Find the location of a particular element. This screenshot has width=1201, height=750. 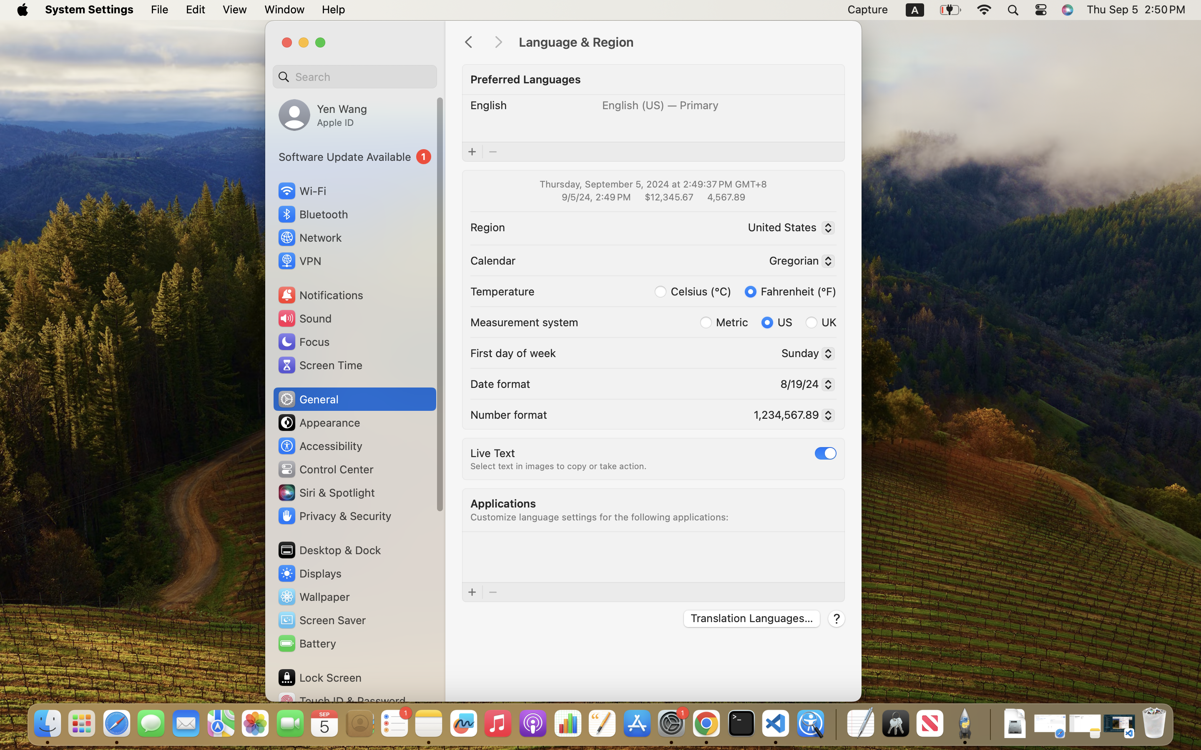

Battery is located at coordinates (307, 643).